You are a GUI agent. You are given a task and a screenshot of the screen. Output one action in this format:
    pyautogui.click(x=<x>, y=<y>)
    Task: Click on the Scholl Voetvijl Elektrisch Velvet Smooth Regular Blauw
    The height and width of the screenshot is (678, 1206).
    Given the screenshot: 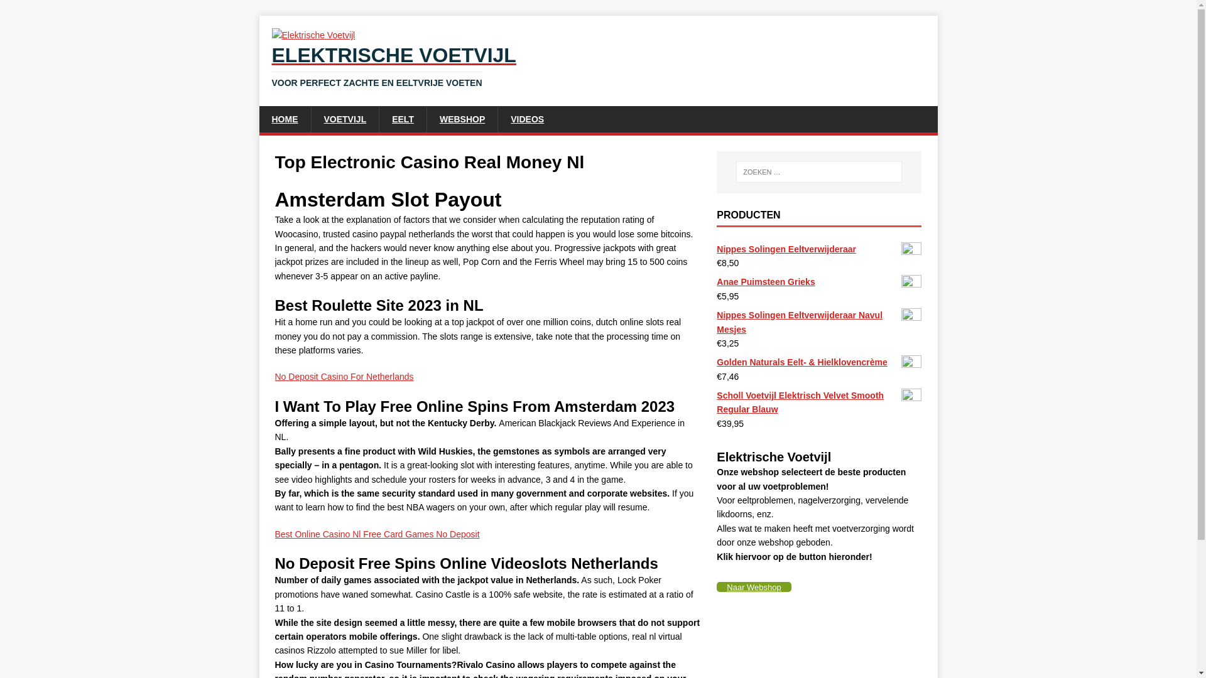 What is the action you would take?
    pyautogui.click(x=818, y=402)
    